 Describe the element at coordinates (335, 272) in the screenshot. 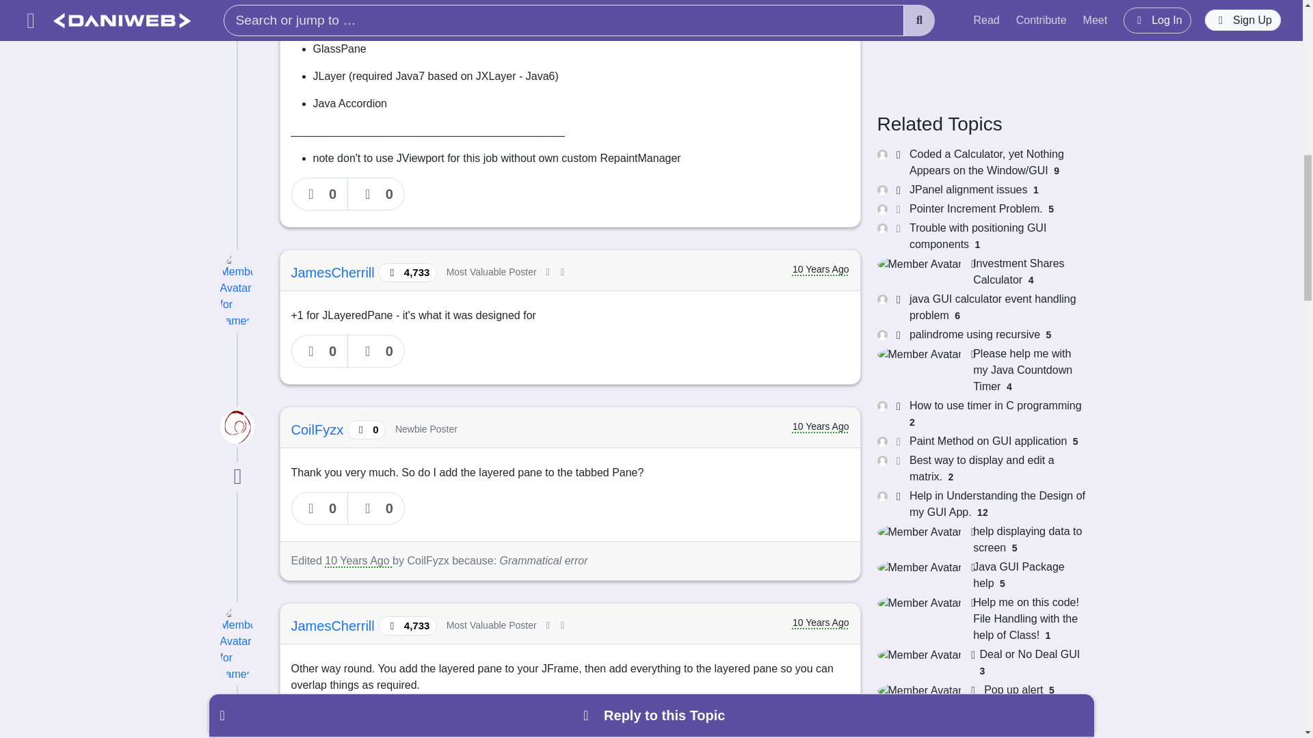

I see `JamesCherrill` at that location.